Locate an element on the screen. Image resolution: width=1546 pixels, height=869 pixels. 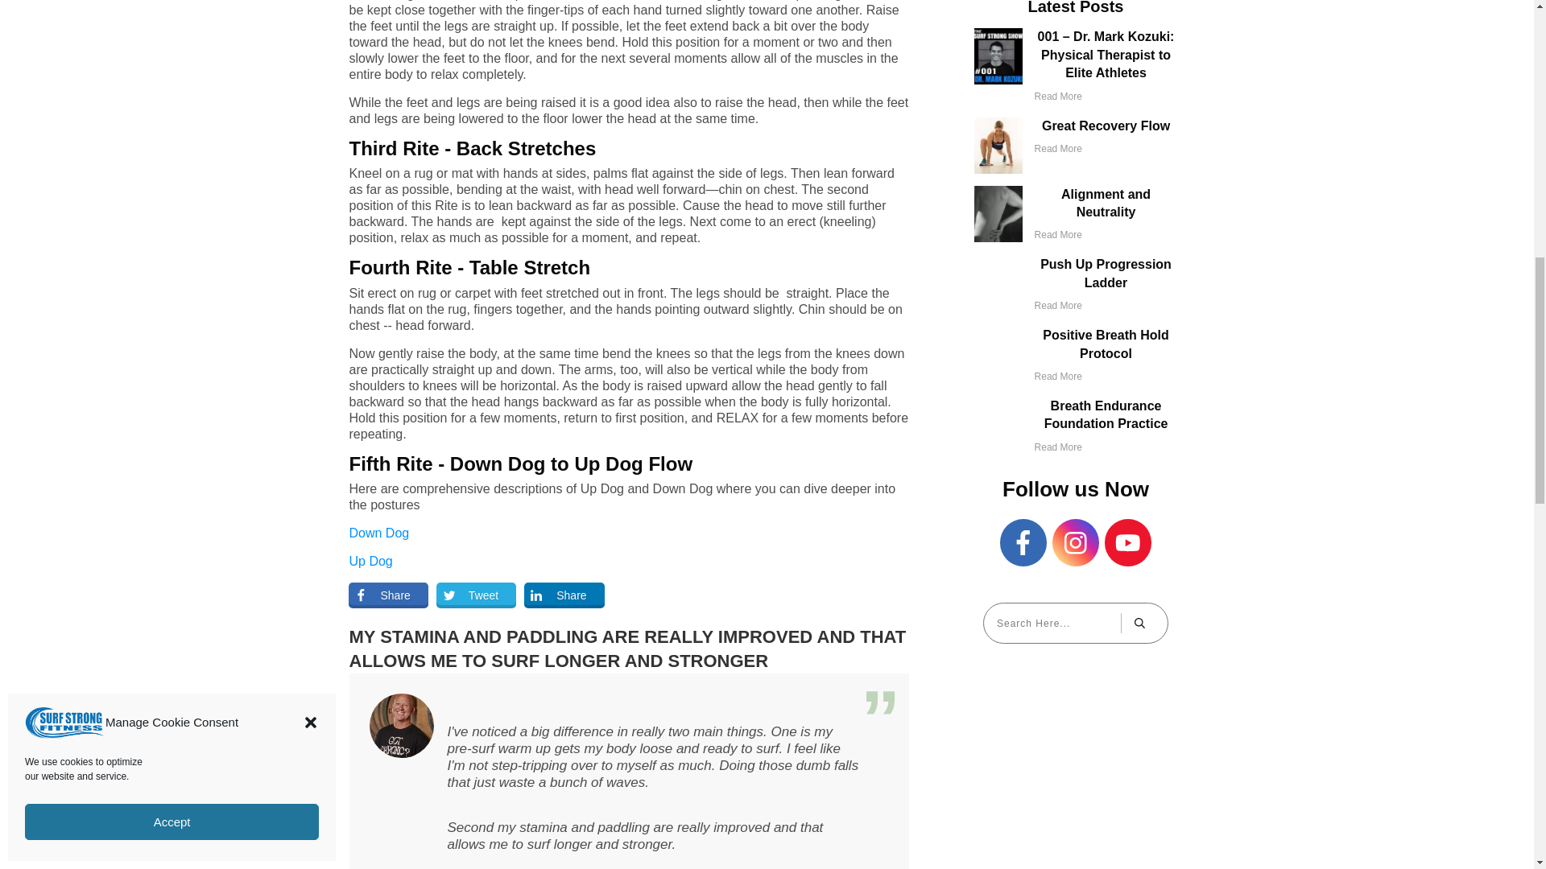
Share is located at coordinates (564, 595).